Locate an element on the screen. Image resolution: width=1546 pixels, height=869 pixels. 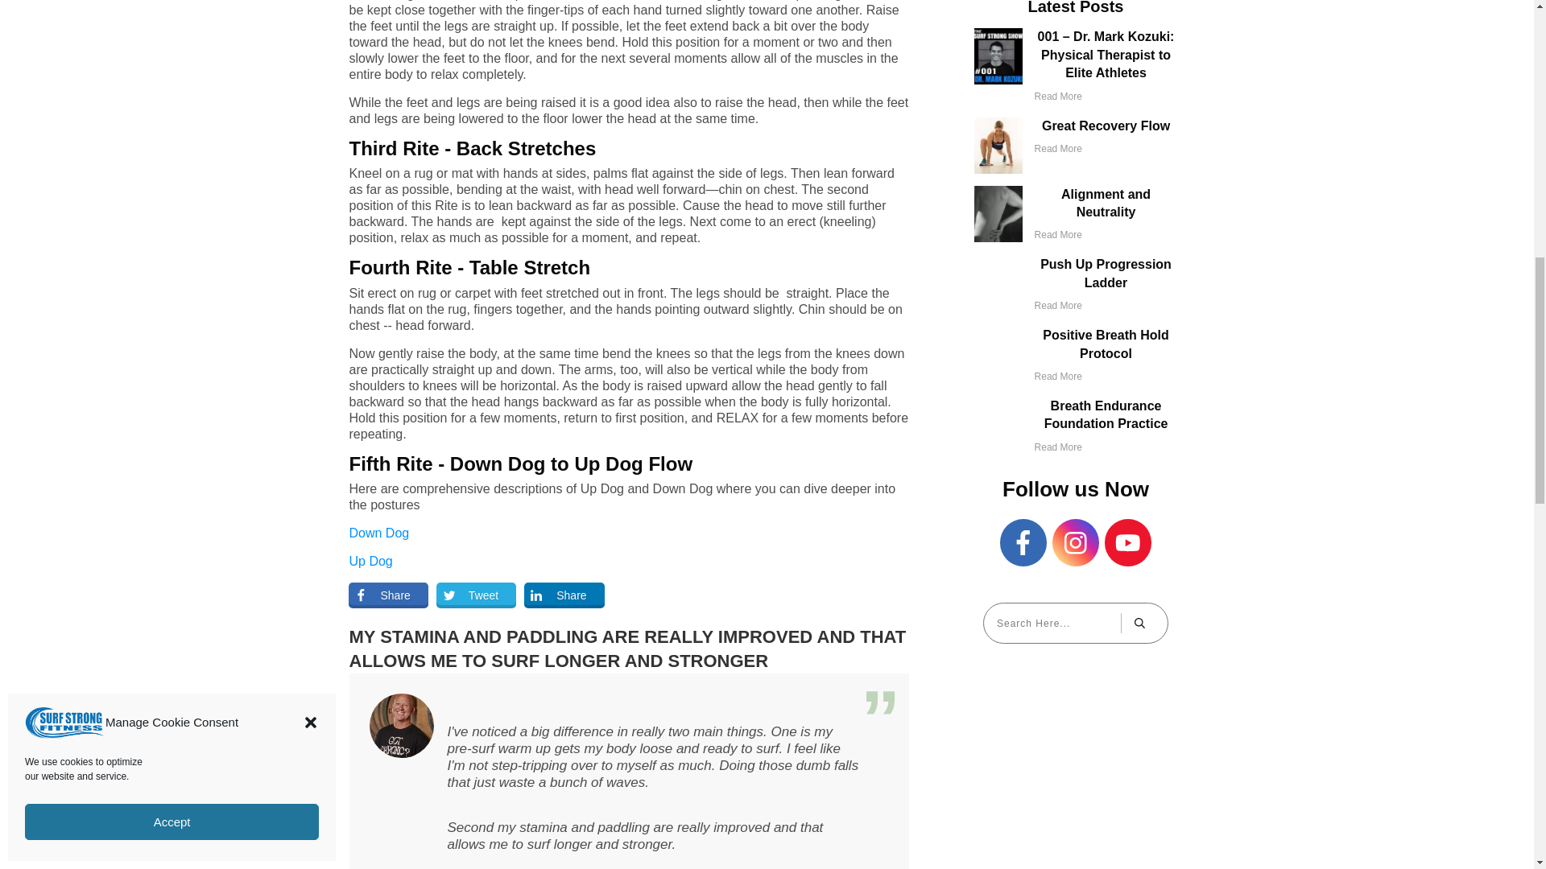
Share is located at coordinates (564, 595).